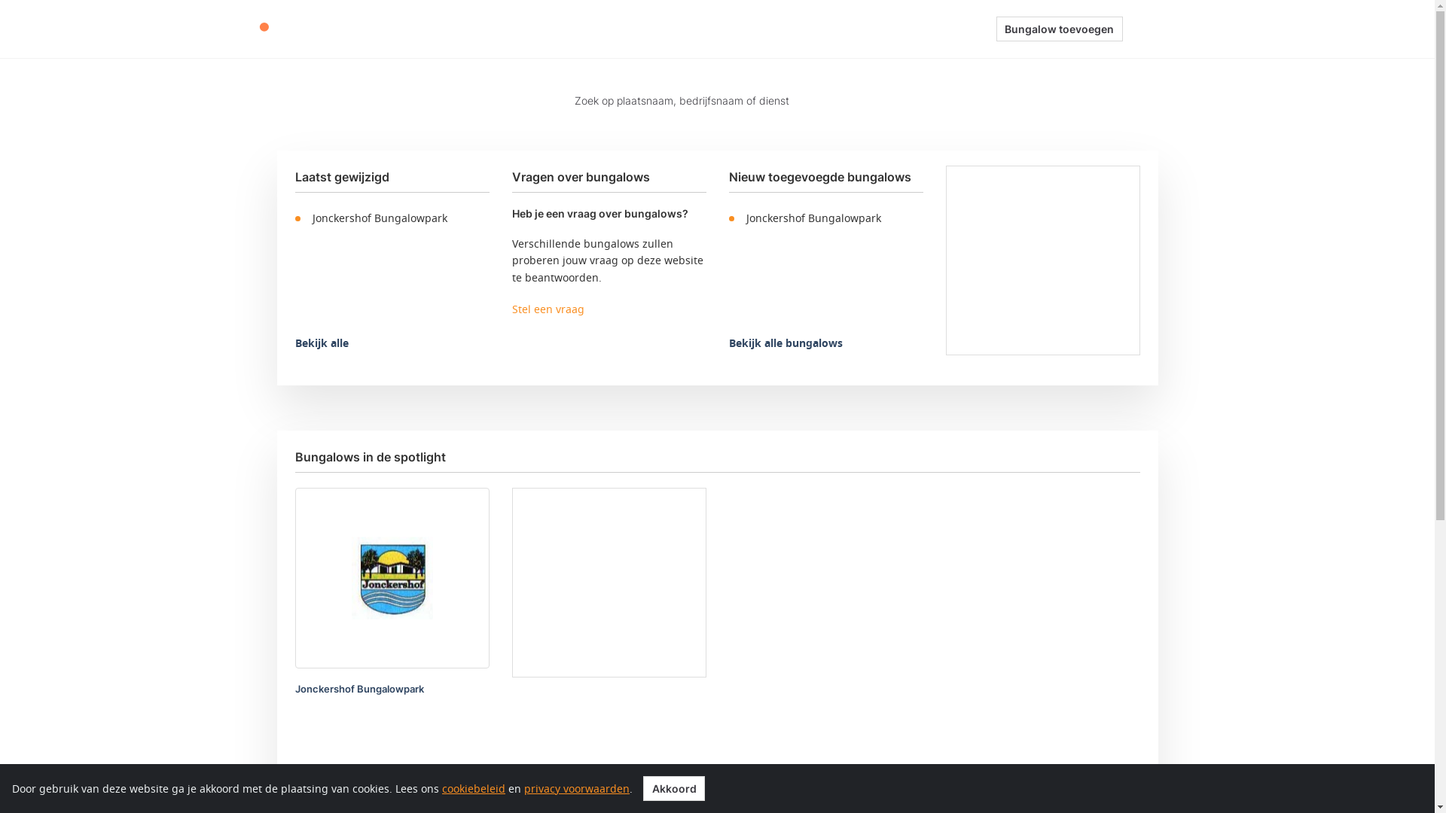  I want to click on Jonckershof Bungalowpark, so click(392, 218).